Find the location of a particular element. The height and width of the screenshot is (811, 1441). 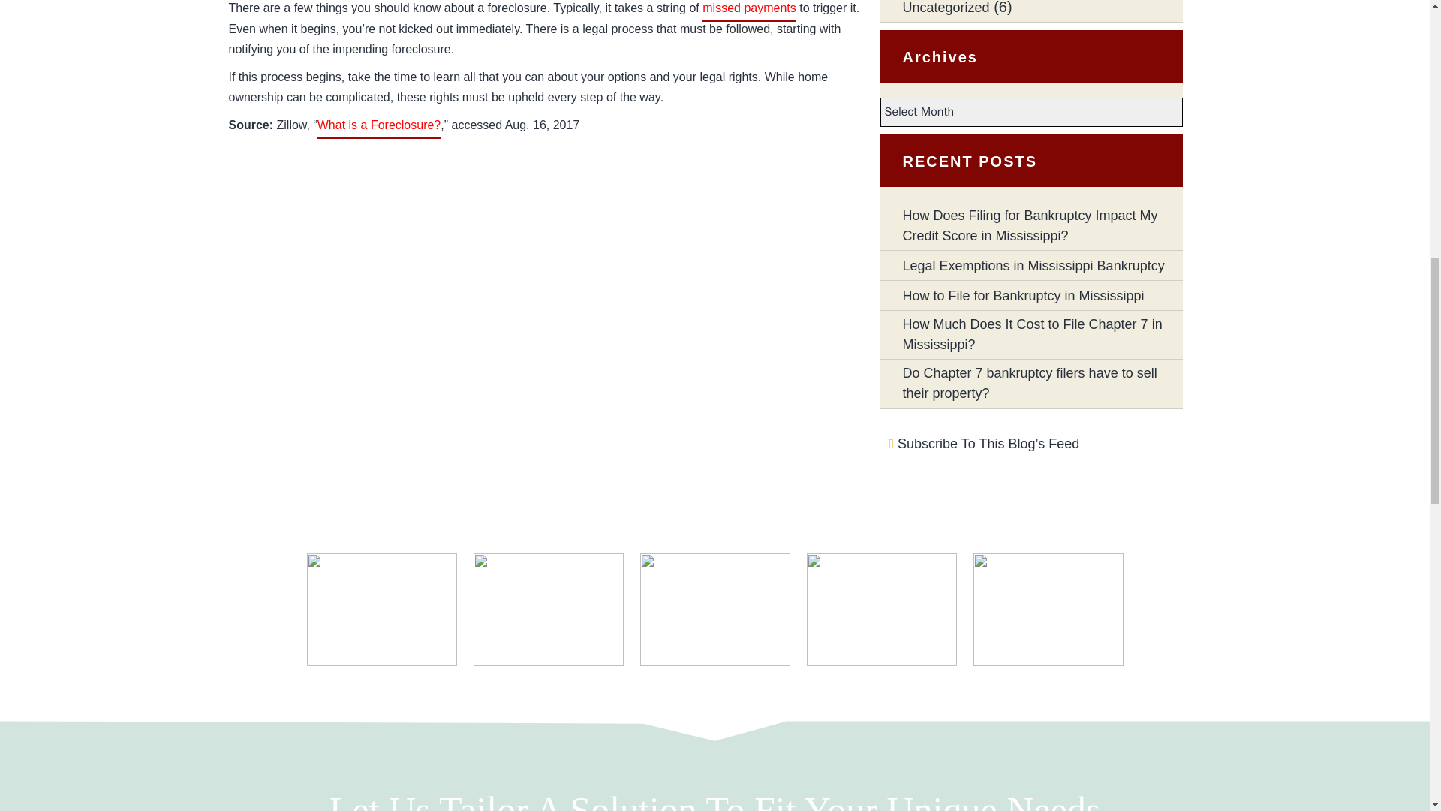

How Much Does It Cost to File Chapter 7 in Mississippi? is located at coordinates (1042, 335).